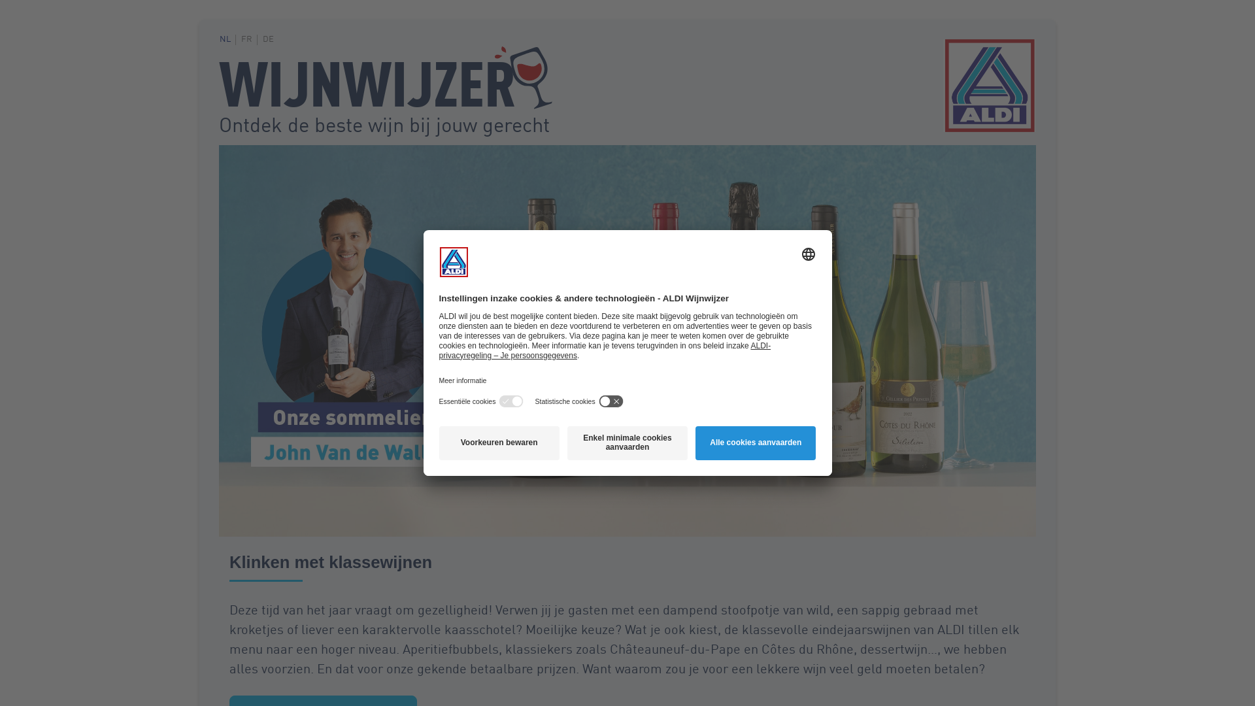 This screenshot has width=1255, height=706. What do you see at coordinates (218, 39) in the screenshot?
I see `Skip to content` at bounding box center [218, 39].